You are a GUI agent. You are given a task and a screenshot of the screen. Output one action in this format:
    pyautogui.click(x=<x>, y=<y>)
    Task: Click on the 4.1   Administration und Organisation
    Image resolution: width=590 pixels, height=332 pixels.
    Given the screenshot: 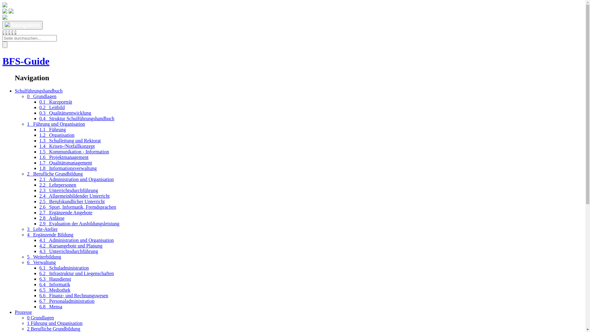 What is the action you would take?
    pyautogui.click(x=77, y=240)
    